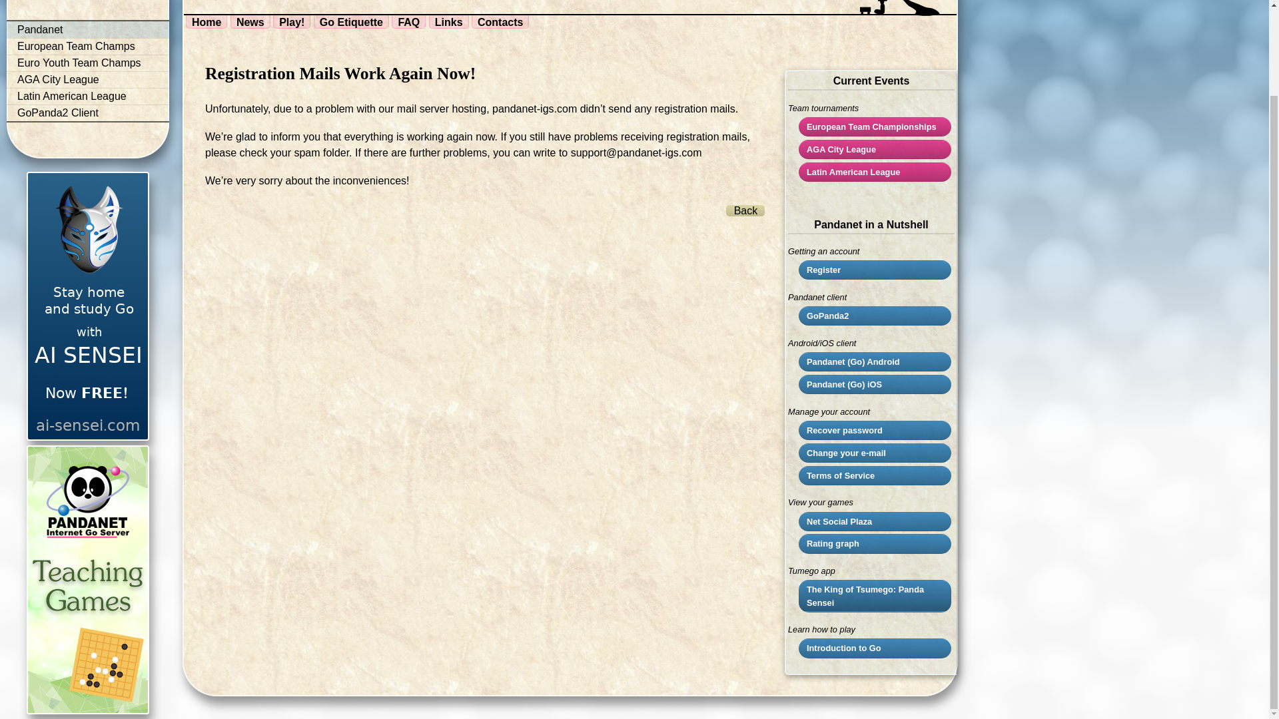 This screenshot has height=719, width=1279. What do you see at coordinates (500, 21) in the screenshot?
I see `Contacts` at bounding box center [500, 21].